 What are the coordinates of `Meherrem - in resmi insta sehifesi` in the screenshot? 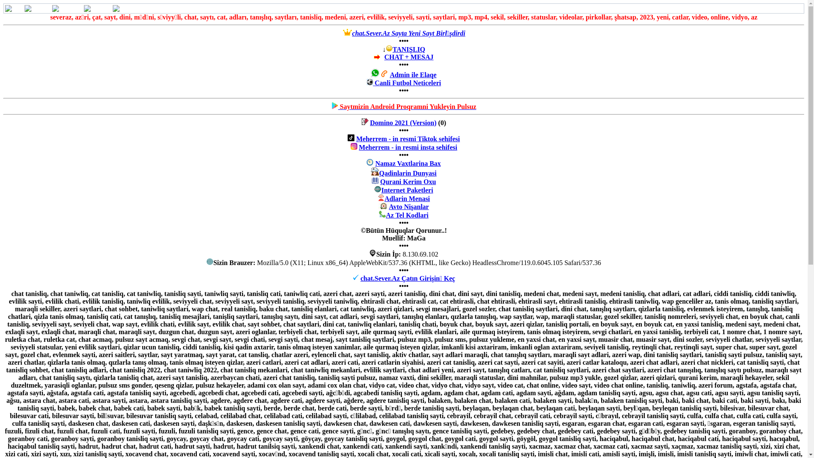 It's located at (408, 148).